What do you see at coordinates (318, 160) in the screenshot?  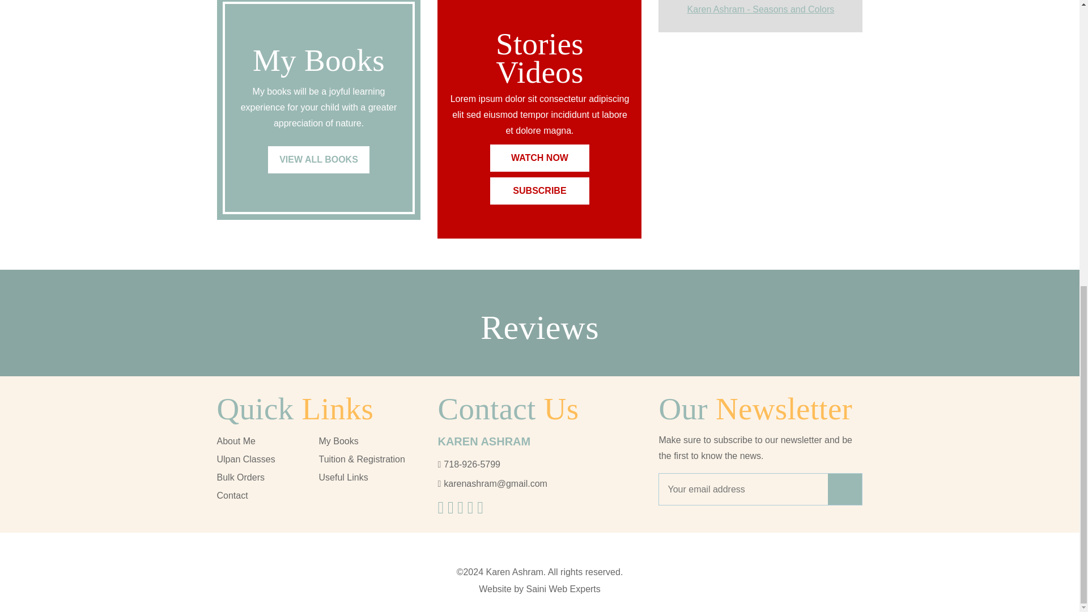 I see `VIEW ALL BOOKS` at bounding box center [318, 160].